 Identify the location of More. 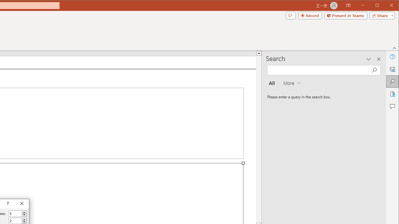
(24, 219).